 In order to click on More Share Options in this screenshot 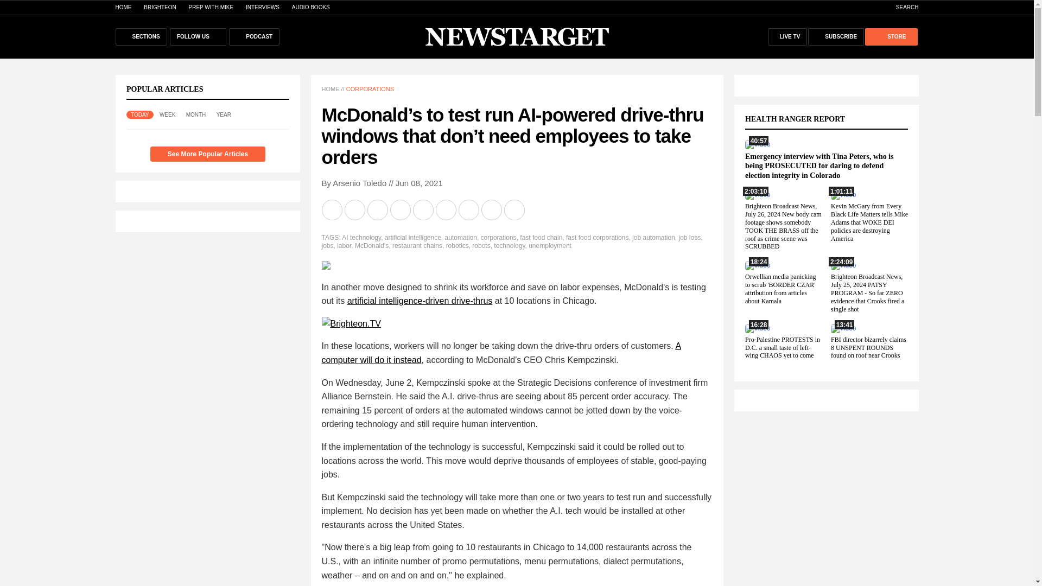, I will do `click(514, 210)`.